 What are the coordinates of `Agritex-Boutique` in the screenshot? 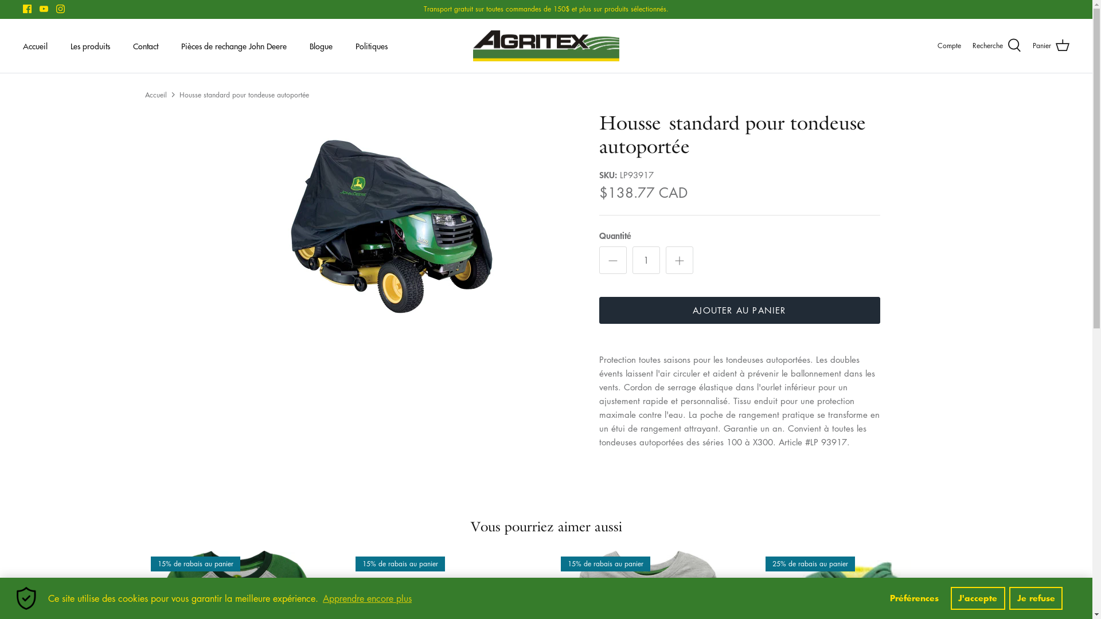 It's located at (546, 46).